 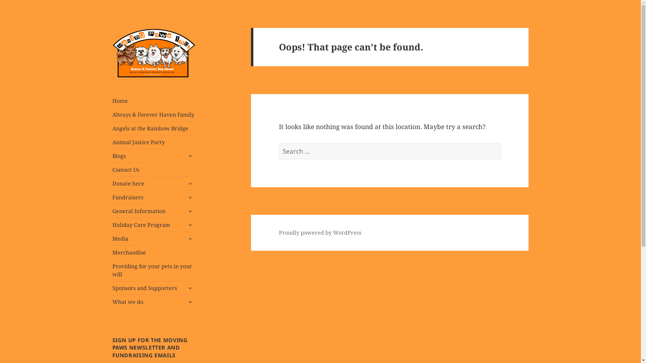 I want to click on expand child menu, so click(x=190, y=239).